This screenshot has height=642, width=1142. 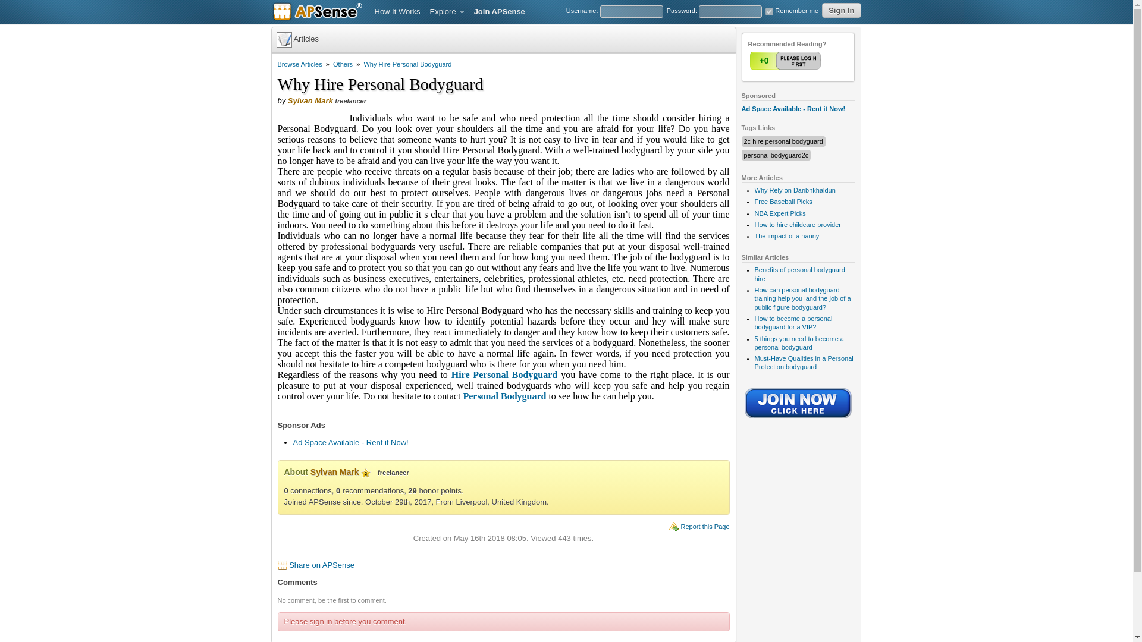 What do you see at coordinates (810, 61) in the screenshot?
I see `-1` at bounding box center [810, 61].